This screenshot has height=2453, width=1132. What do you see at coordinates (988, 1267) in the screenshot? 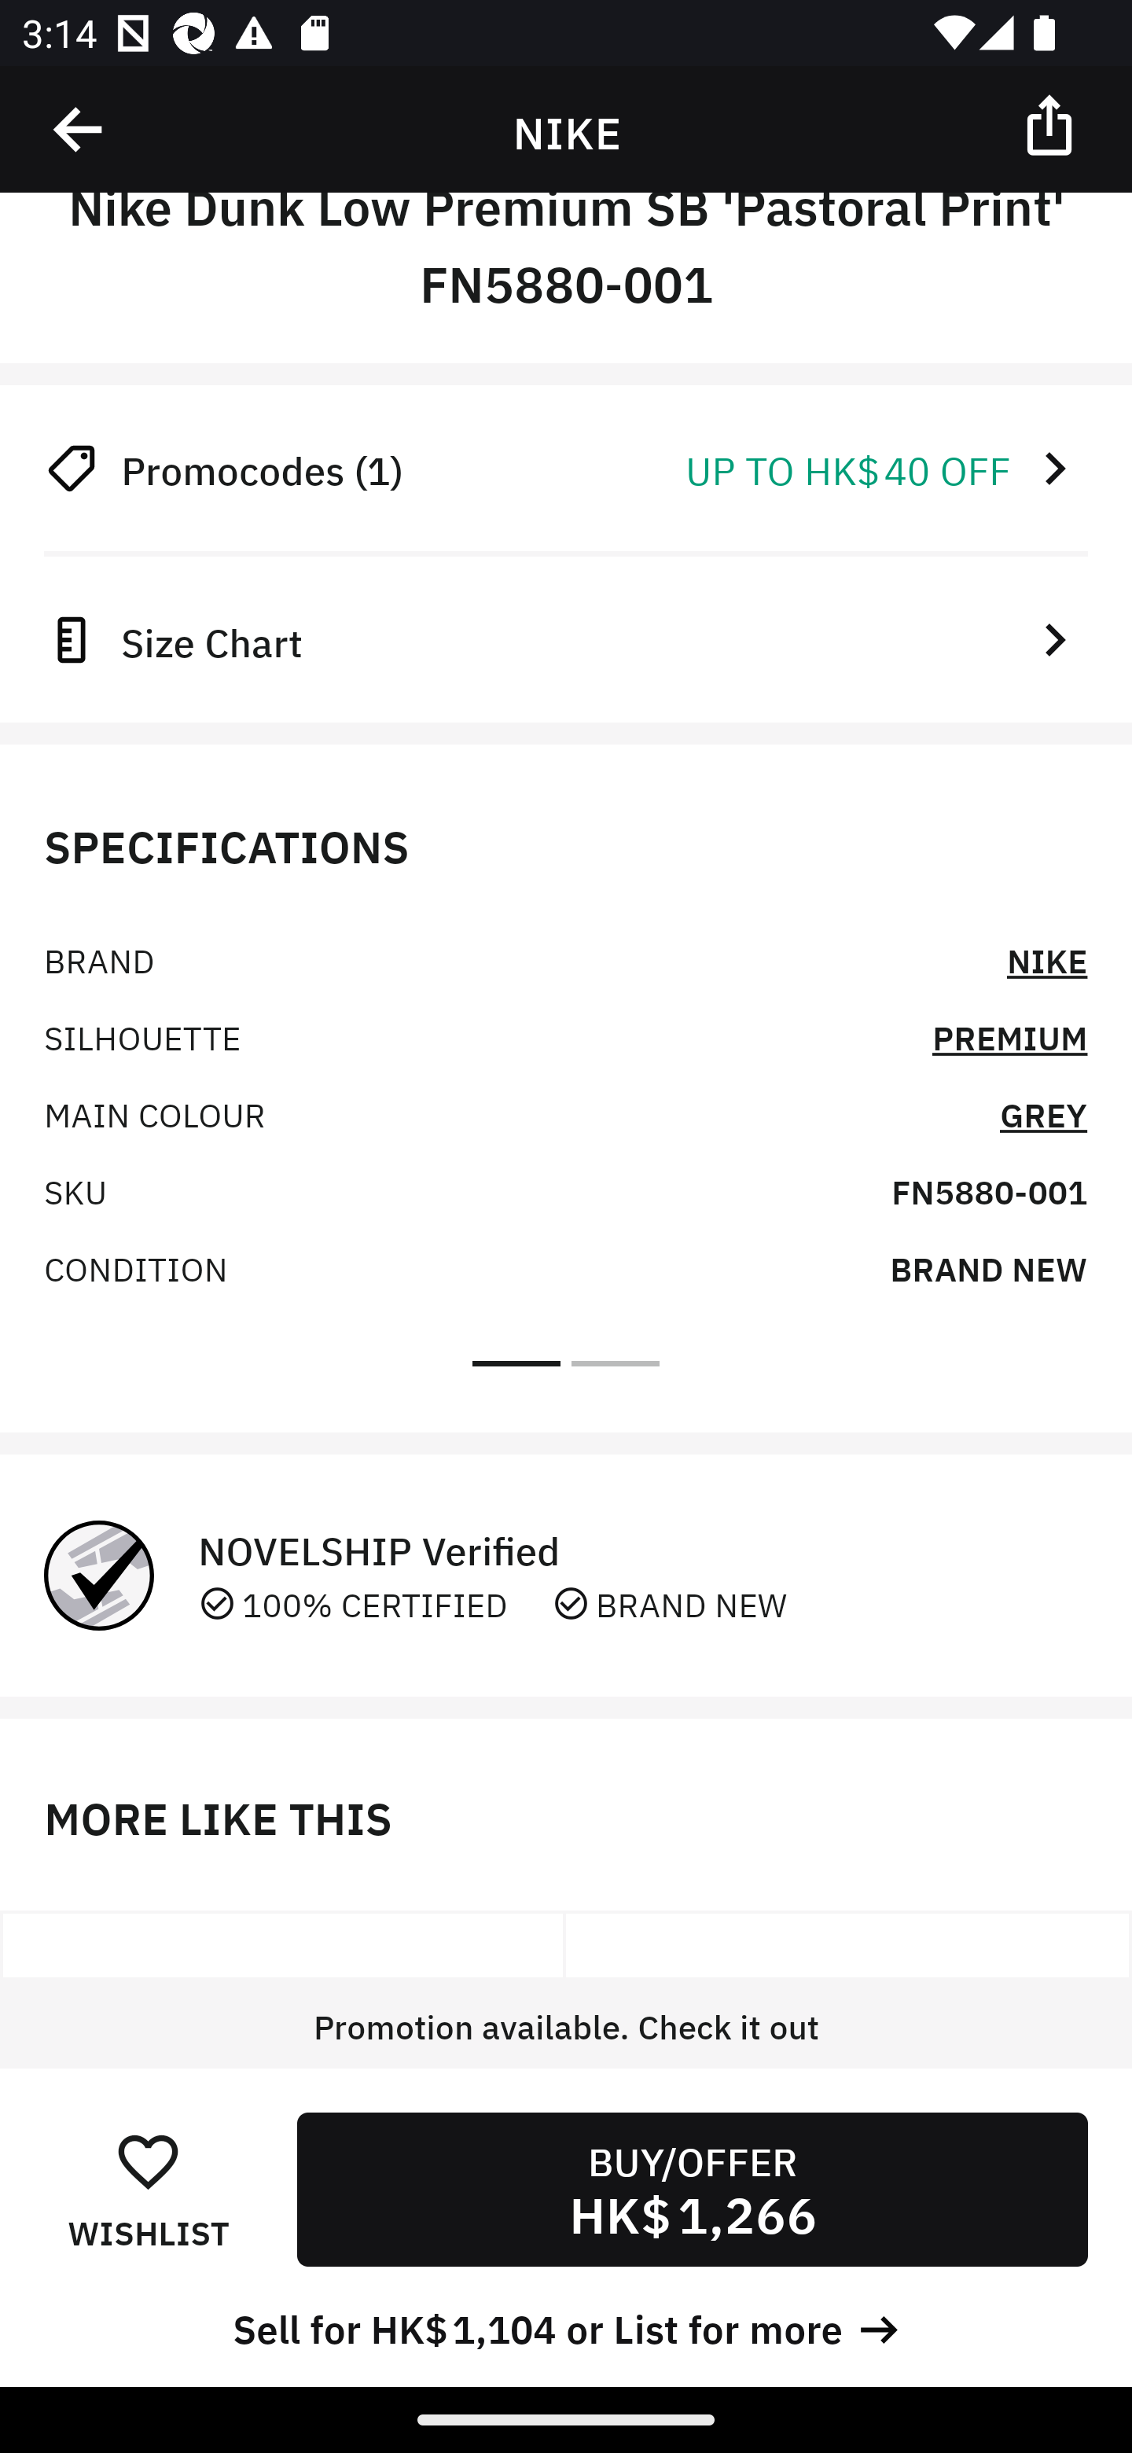
I see `BRAND NEW` at bounding box center [988, 1267].